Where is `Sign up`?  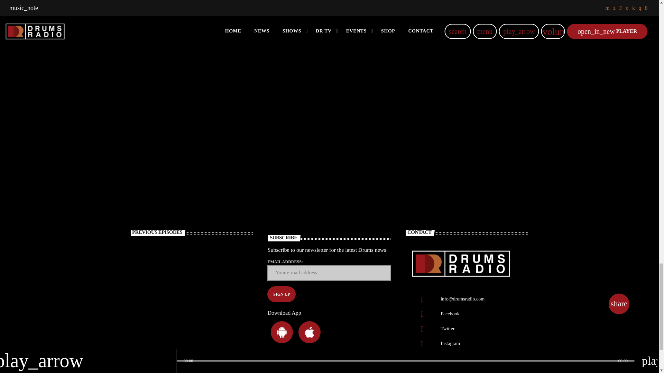 Sign up is located at coordinates (282, 294).